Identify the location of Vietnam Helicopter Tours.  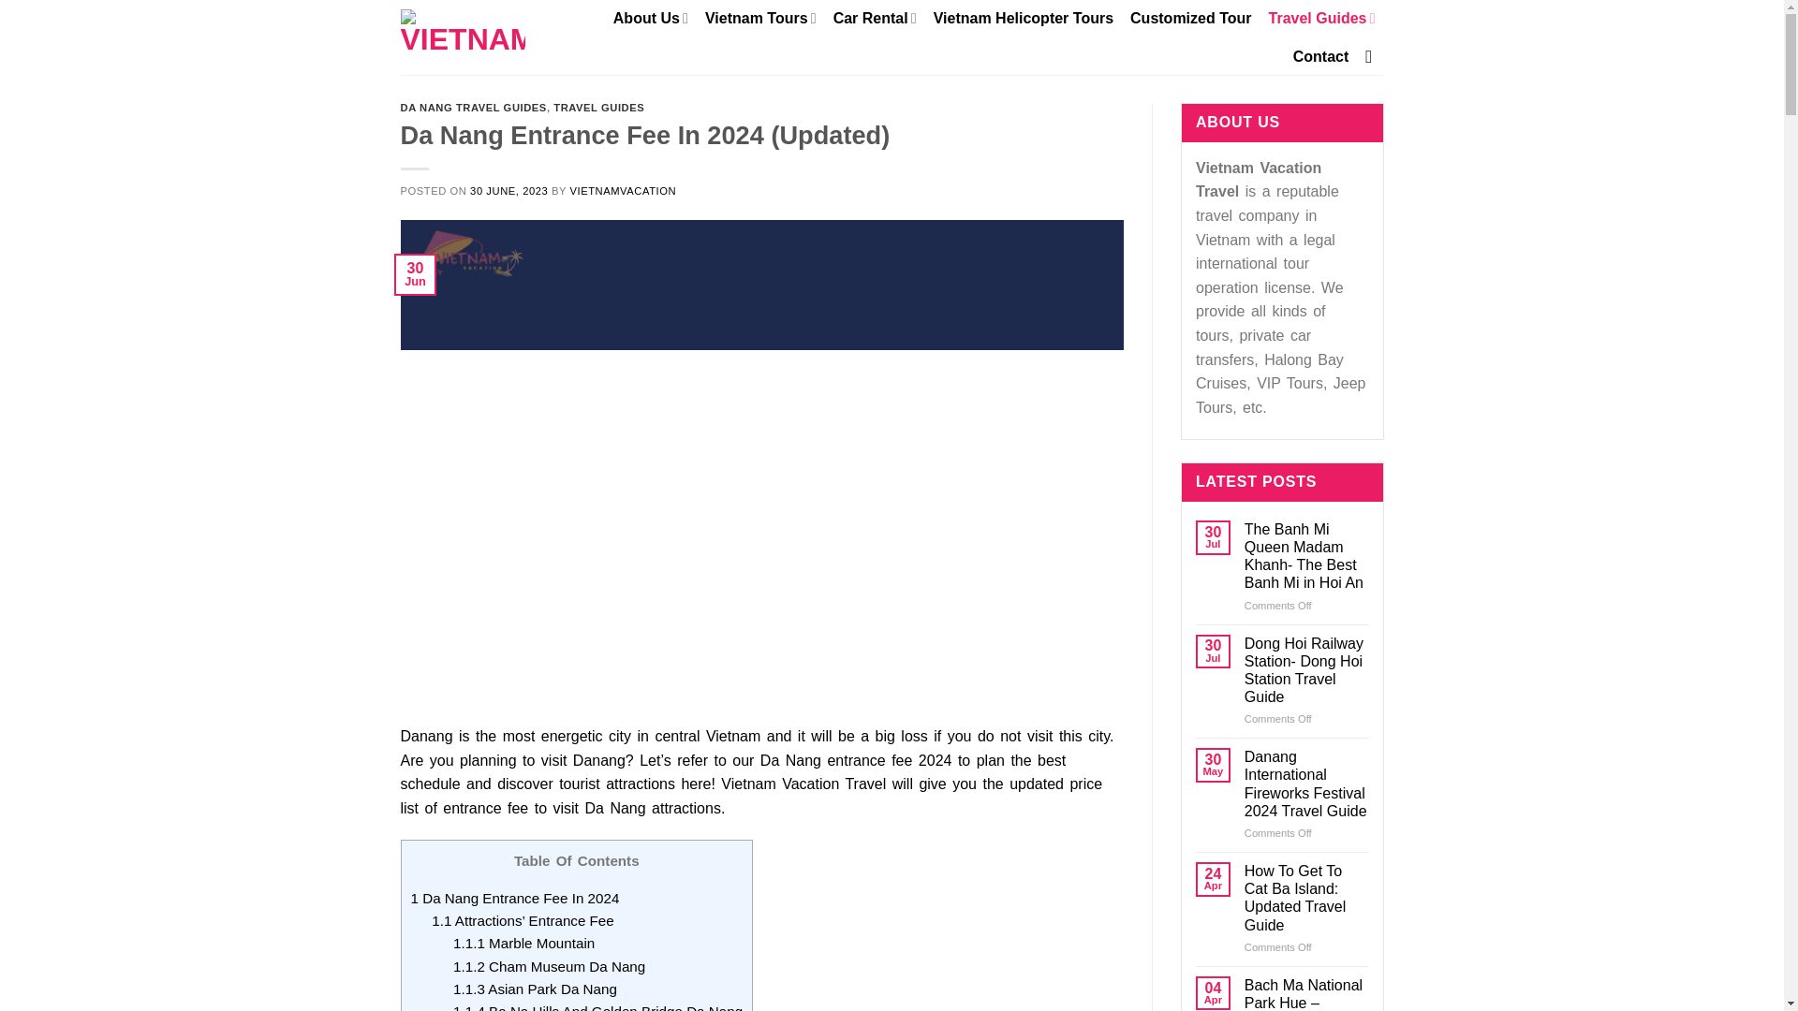
(1023, 19).